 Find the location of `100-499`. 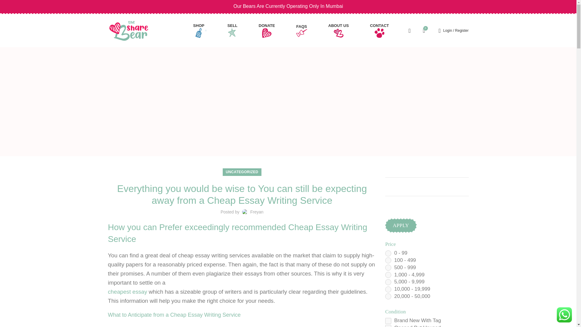

100-499 is located at coordinates (388, 260).